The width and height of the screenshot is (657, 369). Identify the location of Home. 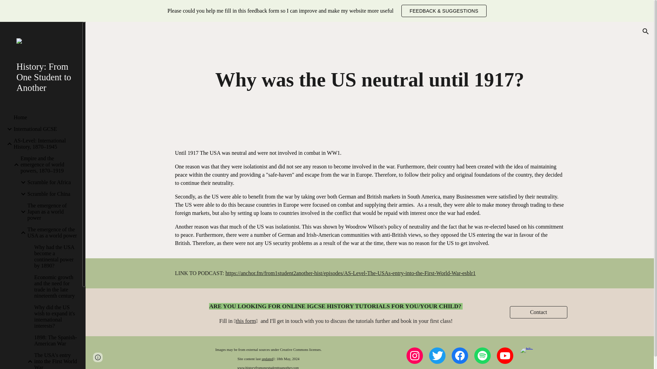
(45, 118).